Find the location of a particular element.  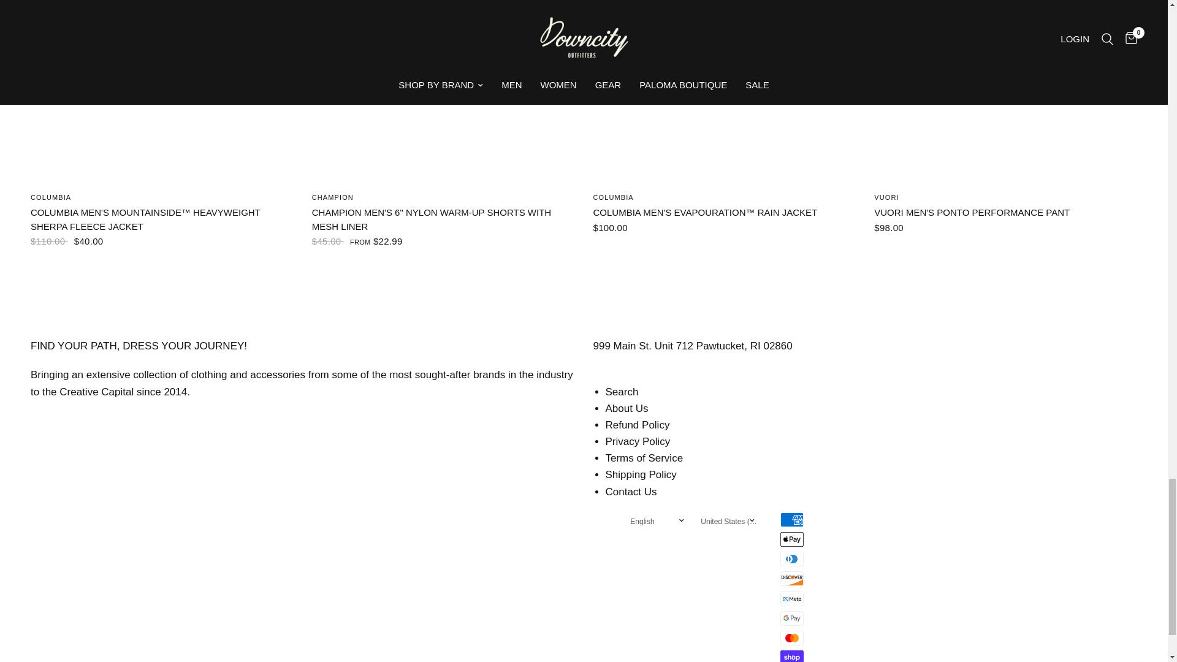

Diners Club is located at coordinates (792, 559).